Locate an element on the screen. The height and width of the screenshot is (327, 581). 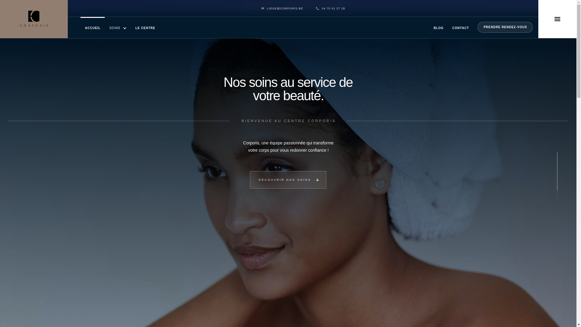
04 70 91 27 28 is located at coordinates (330, 8).